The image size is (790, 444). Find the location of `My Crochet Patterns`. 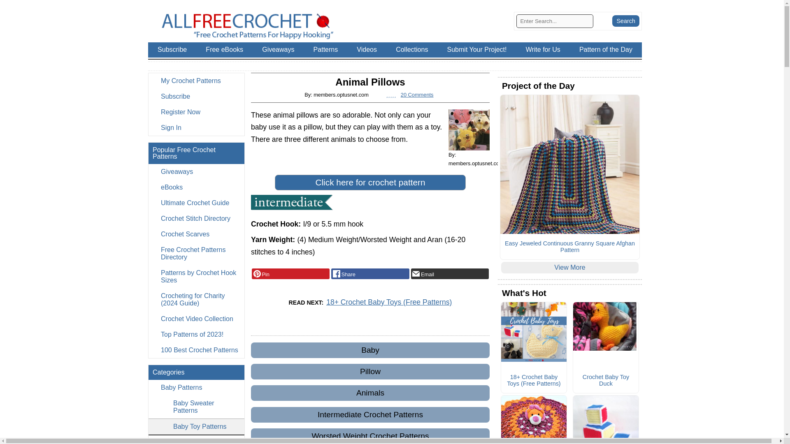

My Crochet Patterns is located at coordinates (196, 81).